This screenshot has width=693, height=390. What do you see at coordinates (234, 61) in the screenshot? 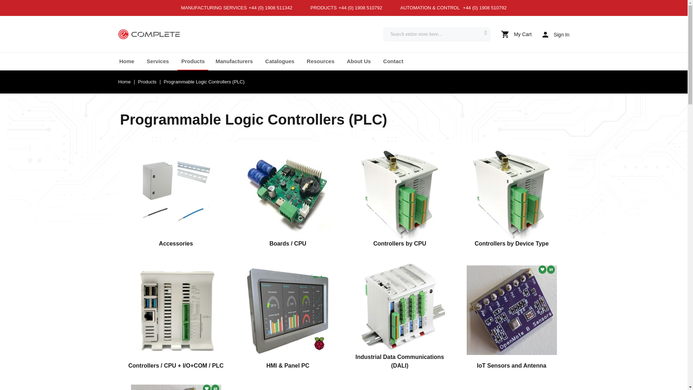
I see `Manufacturers` at bounding box center [234, 61].